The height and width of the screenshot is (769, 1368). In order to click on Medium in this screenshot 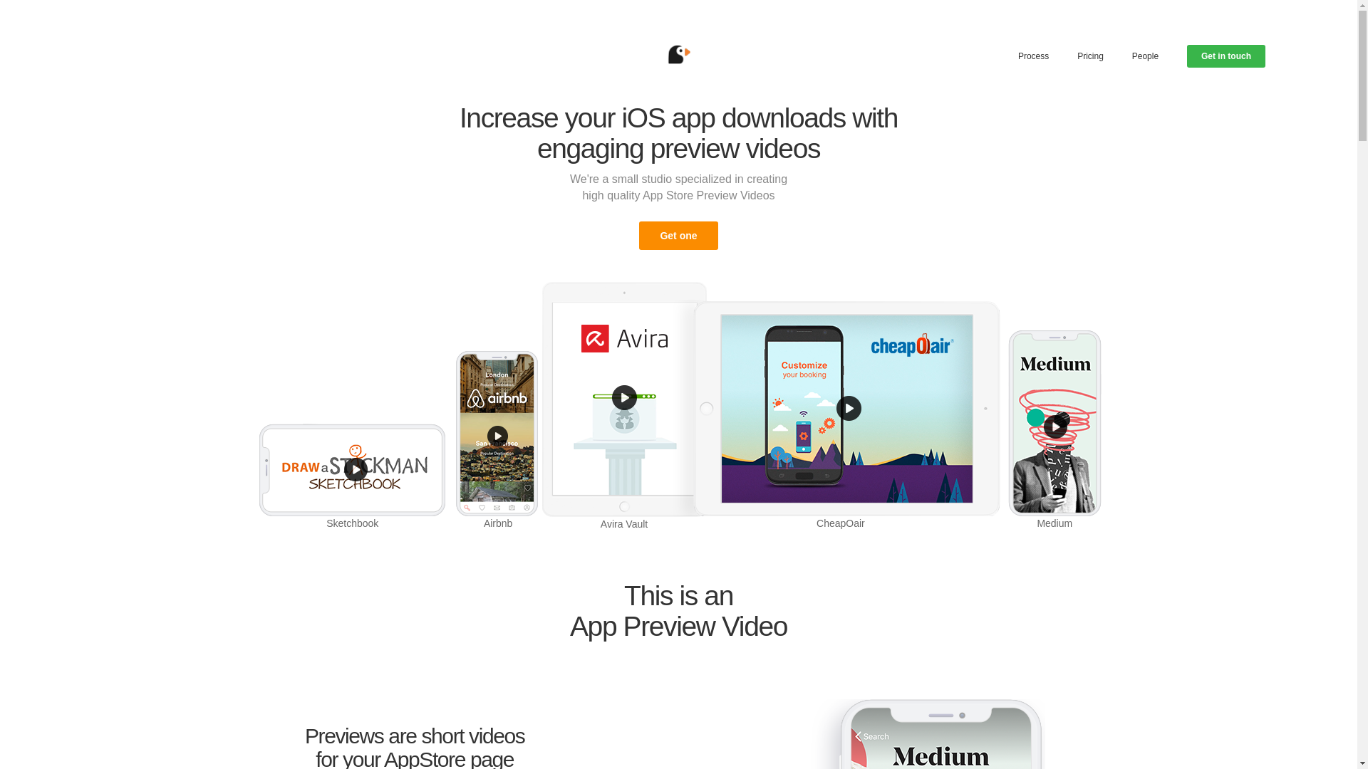, I will do `click(1054, 431)`.